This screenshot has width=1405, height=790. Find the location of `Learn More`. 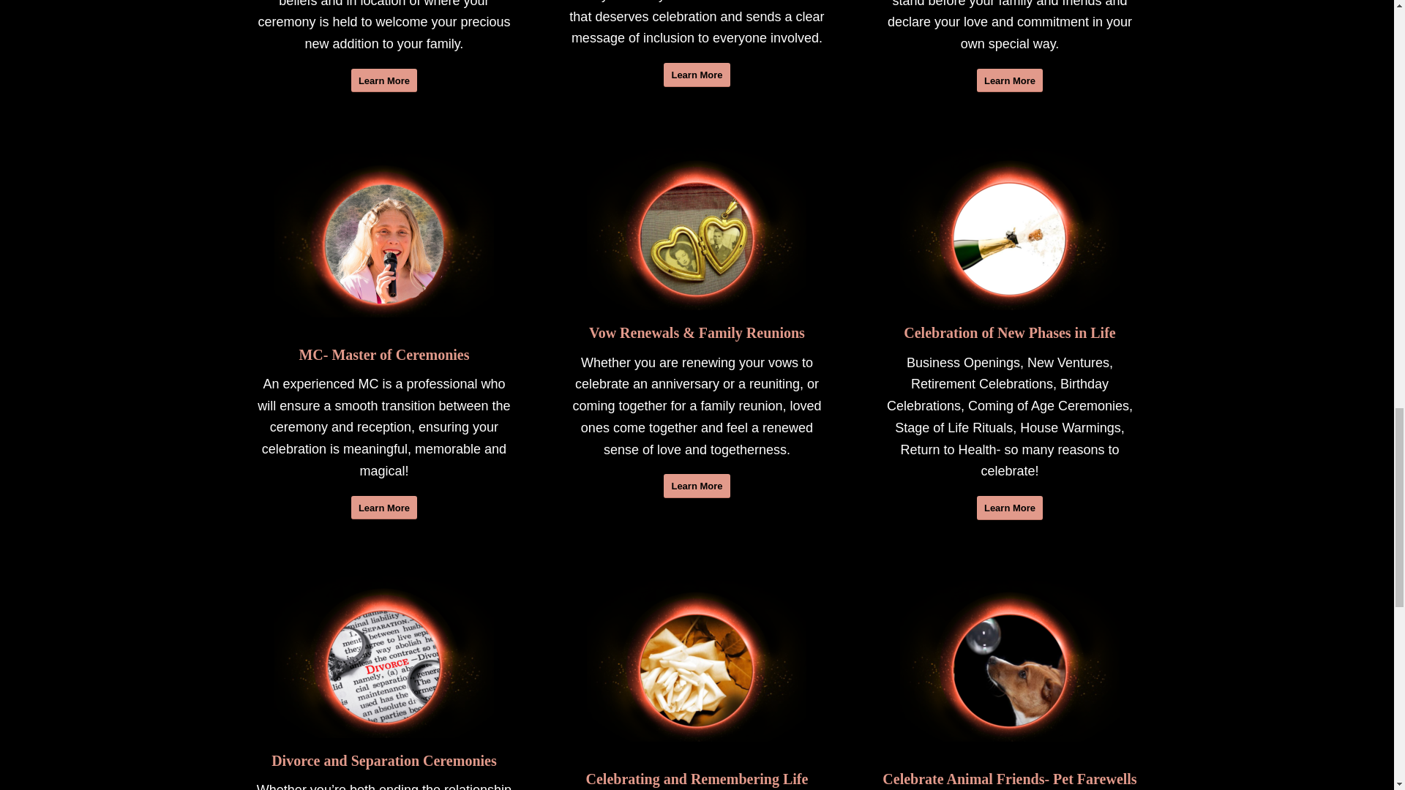

Learn More is located at coordinates (384, 508).